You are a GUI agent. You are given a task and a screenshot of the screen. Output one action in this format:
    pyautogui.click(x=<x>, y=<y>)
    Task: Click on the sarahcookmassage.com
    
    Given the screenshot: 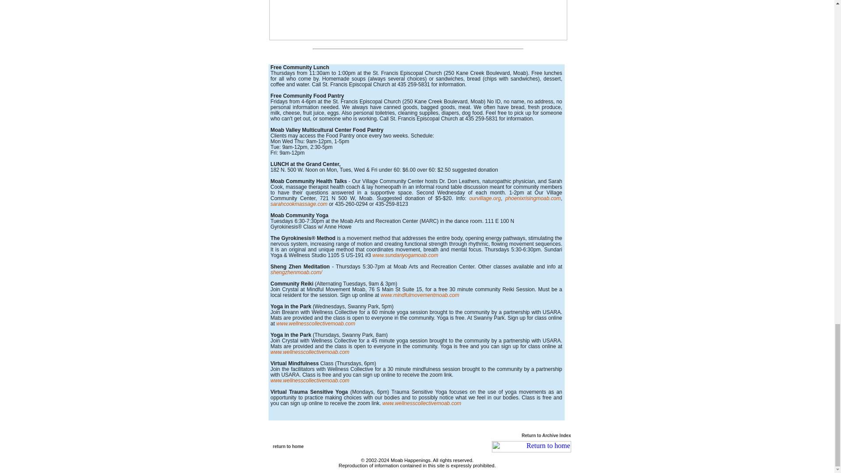 What is the action you would take?
    pyautogui.click(x=299, y=204)
    